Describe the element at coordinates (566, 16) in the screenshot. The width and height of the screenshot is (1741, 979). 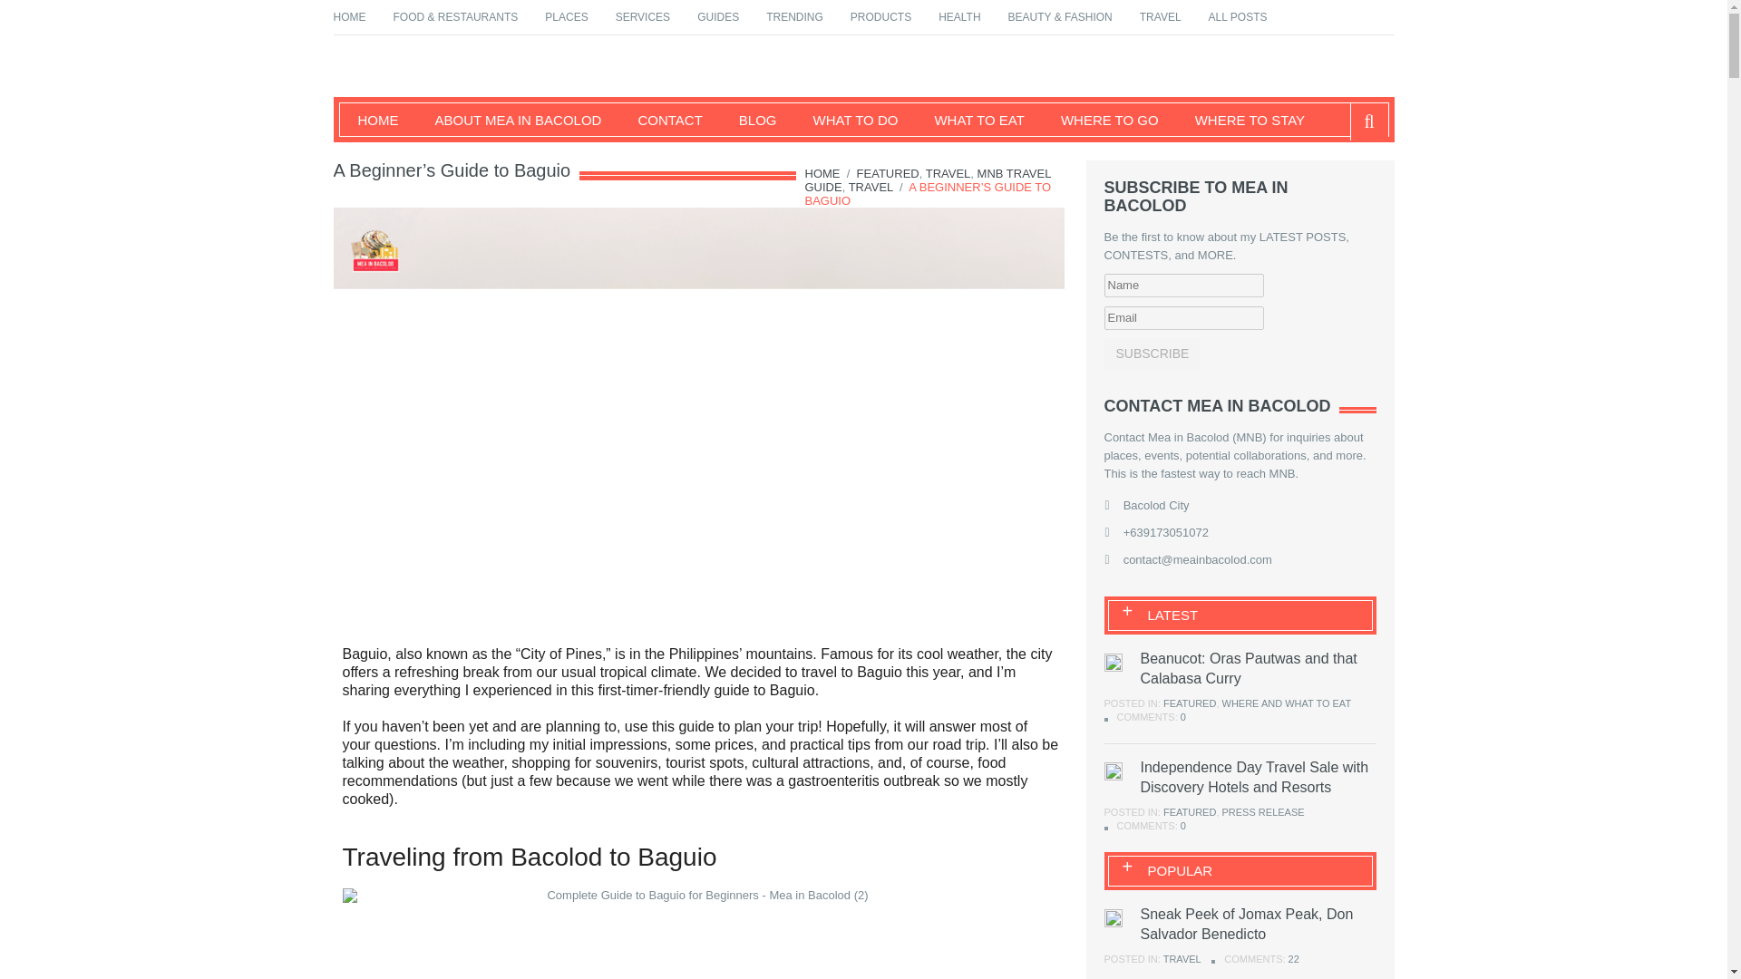
I see `PLACES` at that location.